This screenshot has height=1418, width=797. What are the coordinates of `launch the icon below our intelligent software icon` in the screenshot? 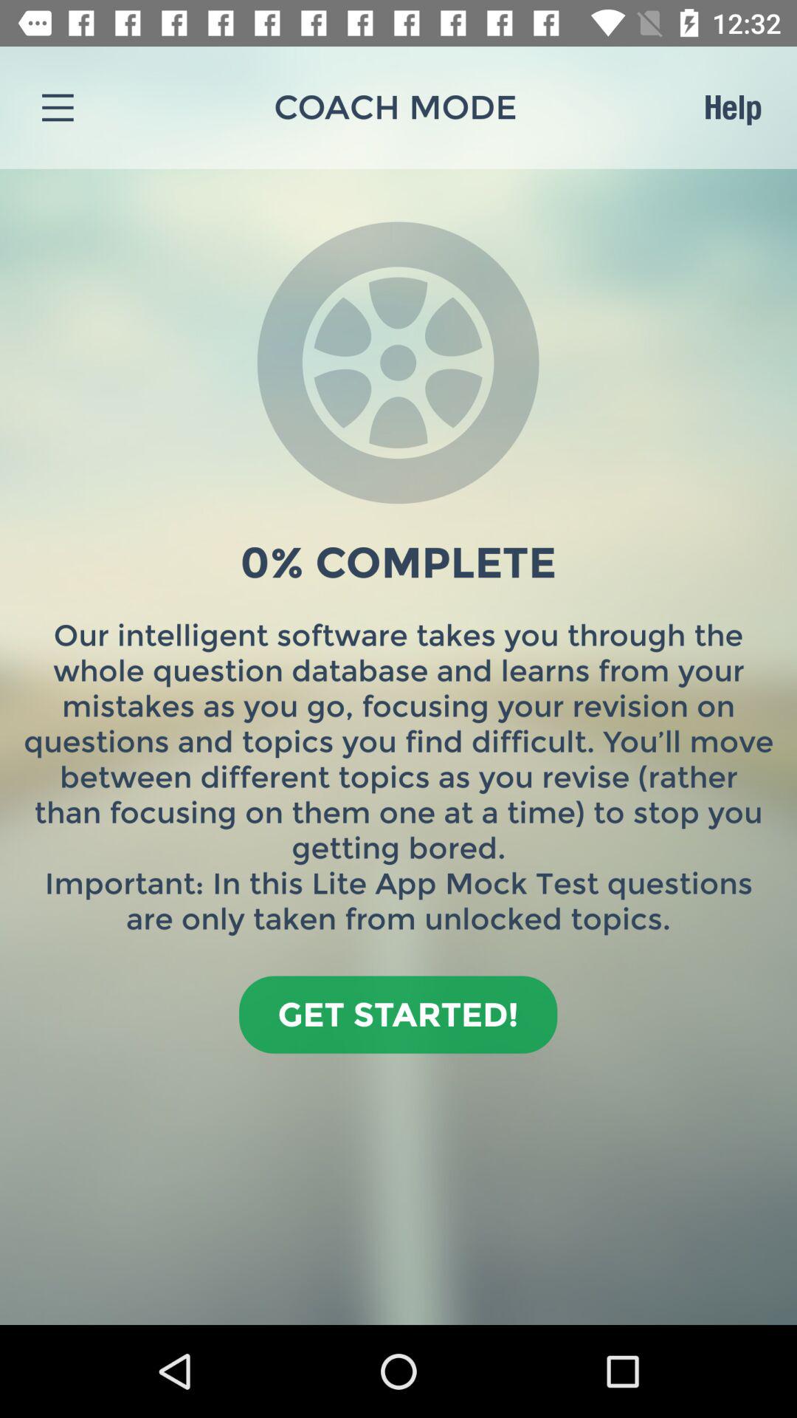 It's located at (398, 1015).